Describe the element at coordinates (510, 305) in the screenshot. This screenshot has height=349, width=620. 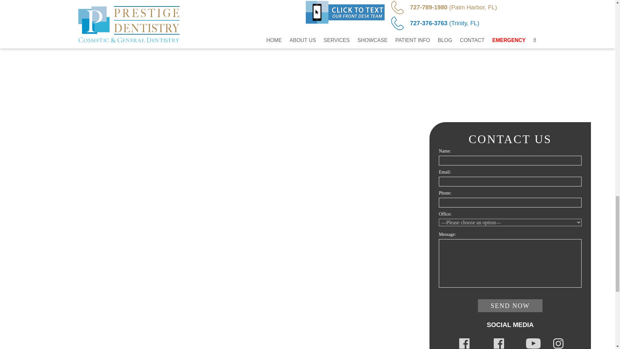
I see `Send Now` at that location.